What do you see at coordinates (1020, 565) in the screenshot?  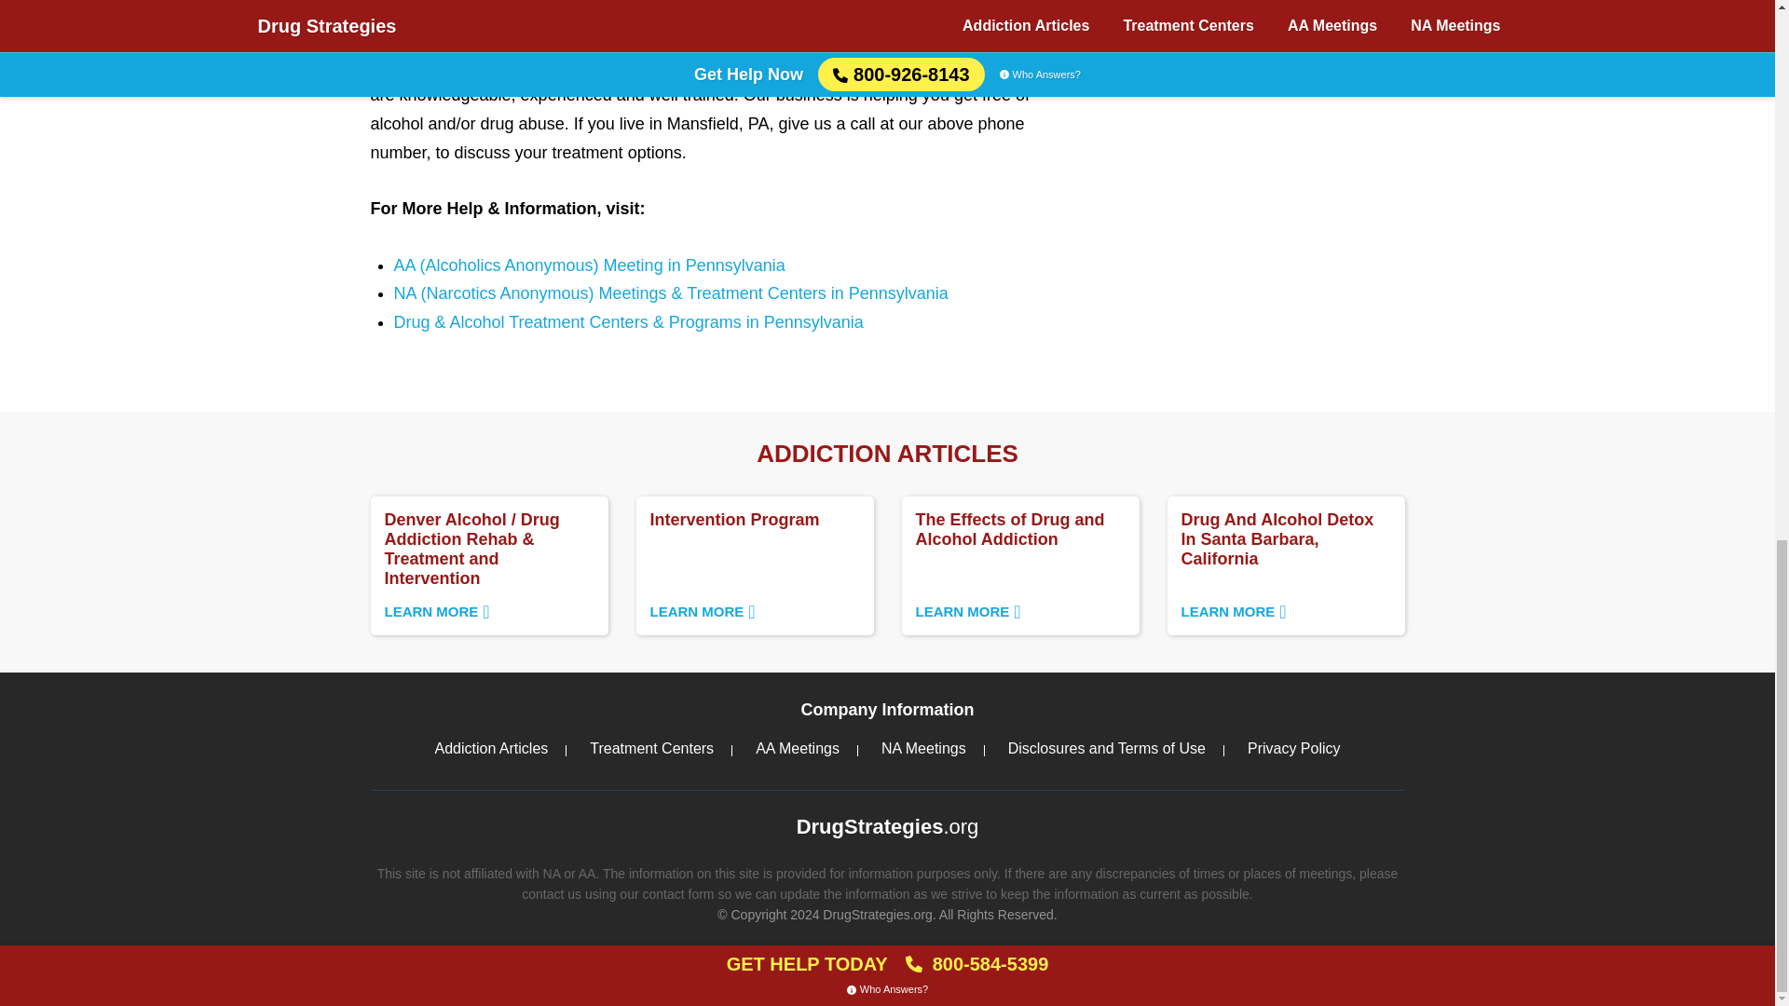 I see `Addiction Articles` at bounding box center [1020, 565].